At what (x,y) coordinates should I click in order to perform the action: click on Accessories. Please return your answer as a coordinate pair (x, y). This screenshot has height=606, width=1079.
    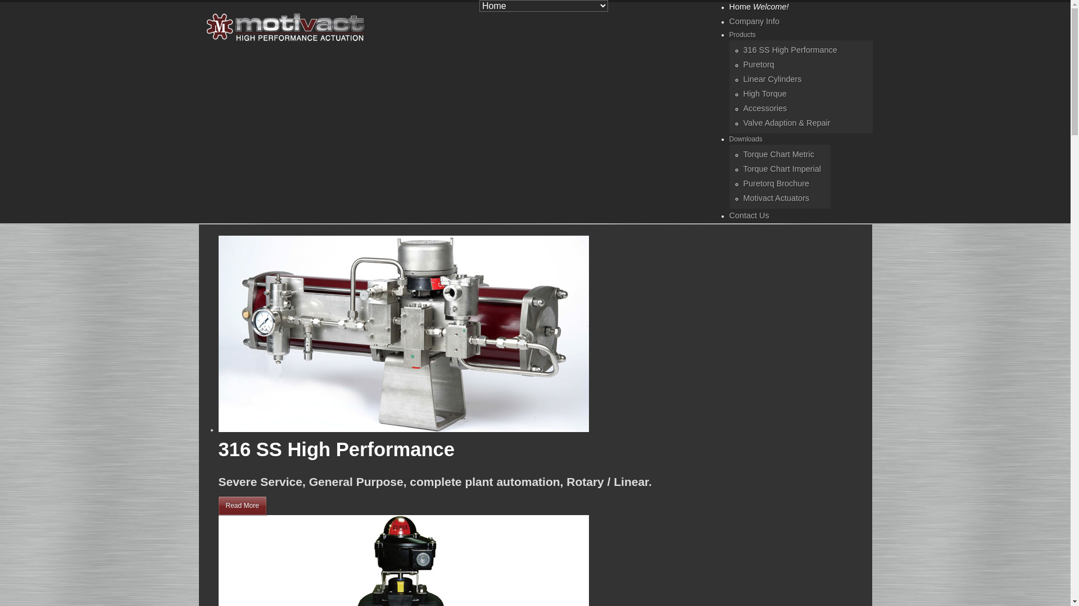
    Looking at the image, I should click on (765, 108).